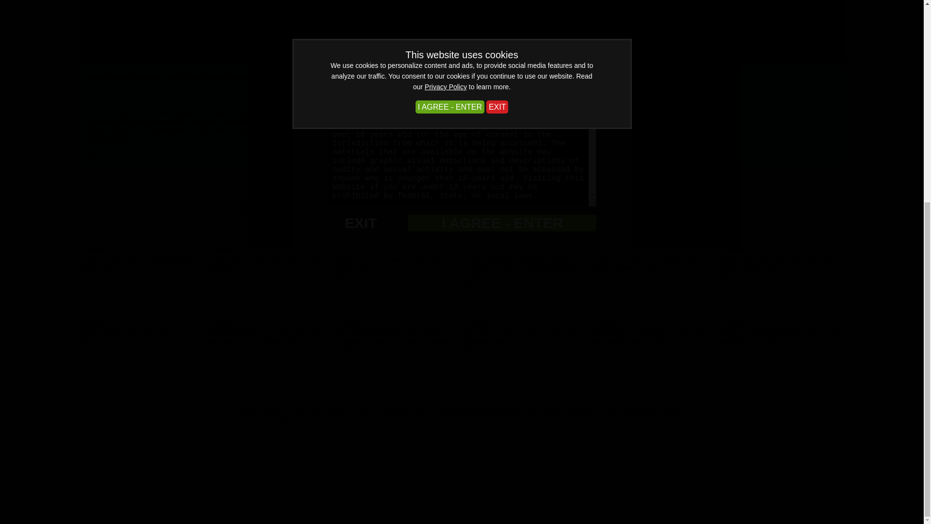 Image resolution: width=931 pixels, height=524 pixels. I want to click on Customs Available, so click(608, 14).